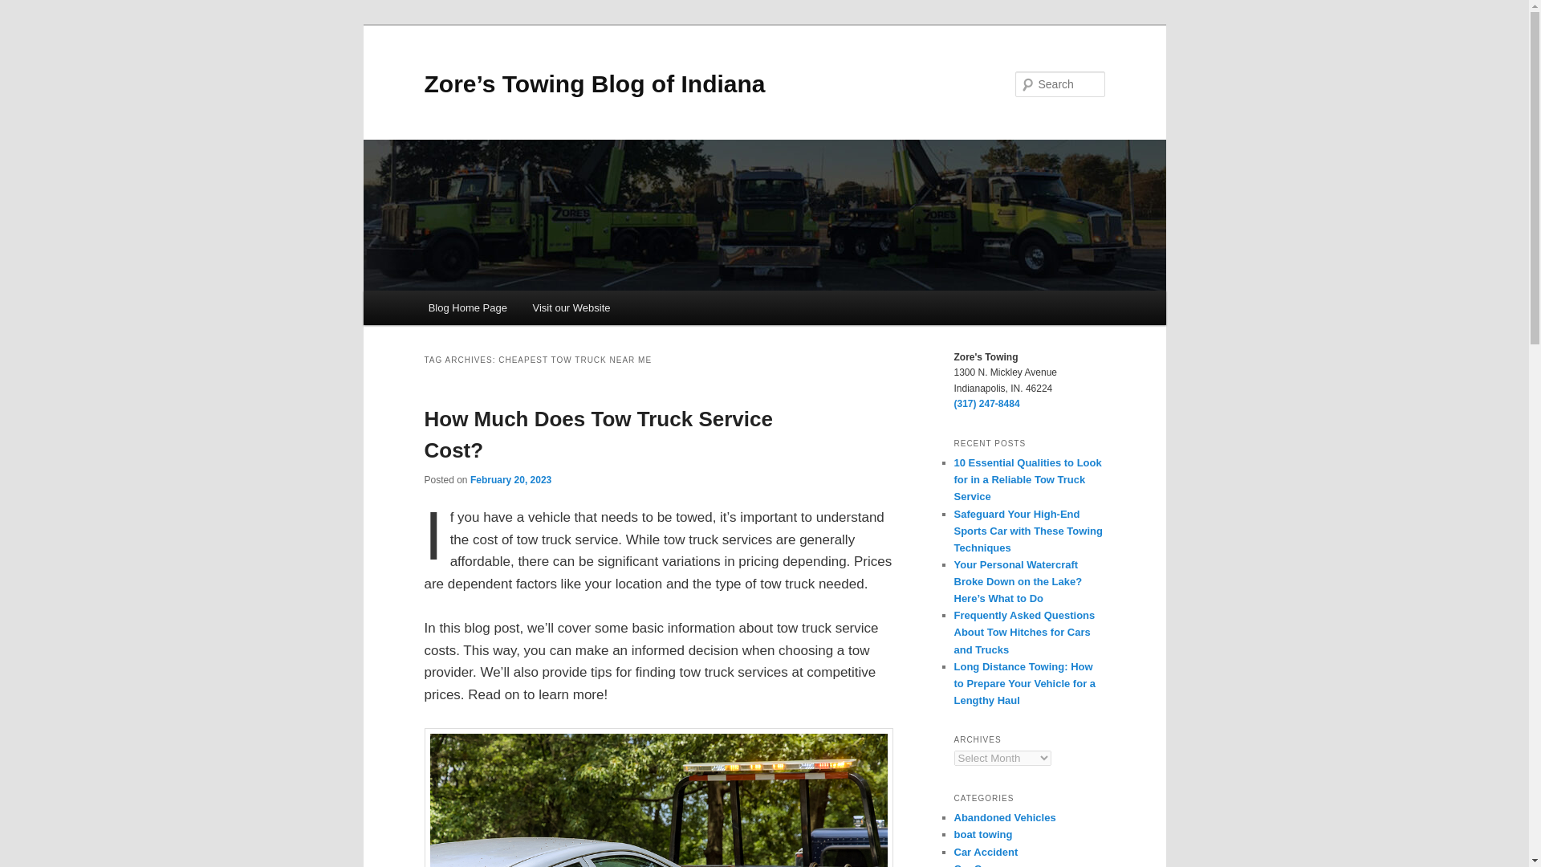 The width and height of the screenshot is (1541, 867). Describe the element at coordinates (975, 865) in the screenshot. I see `Car Care` at that location.